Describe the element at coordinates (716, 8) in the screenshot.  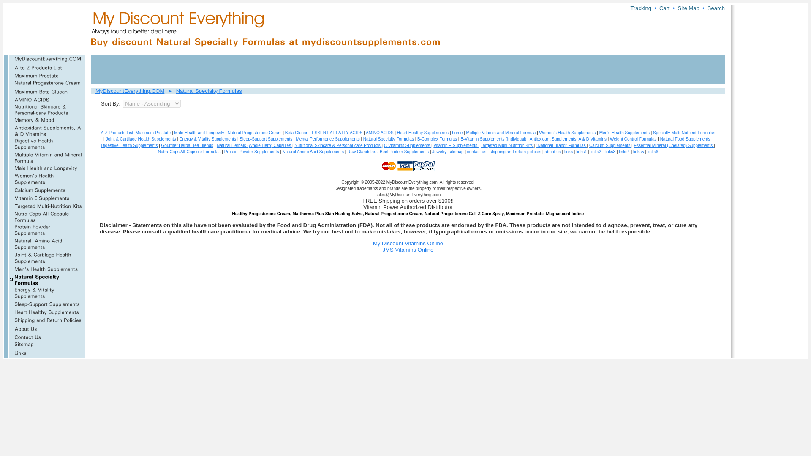
I see `Search` at that location.